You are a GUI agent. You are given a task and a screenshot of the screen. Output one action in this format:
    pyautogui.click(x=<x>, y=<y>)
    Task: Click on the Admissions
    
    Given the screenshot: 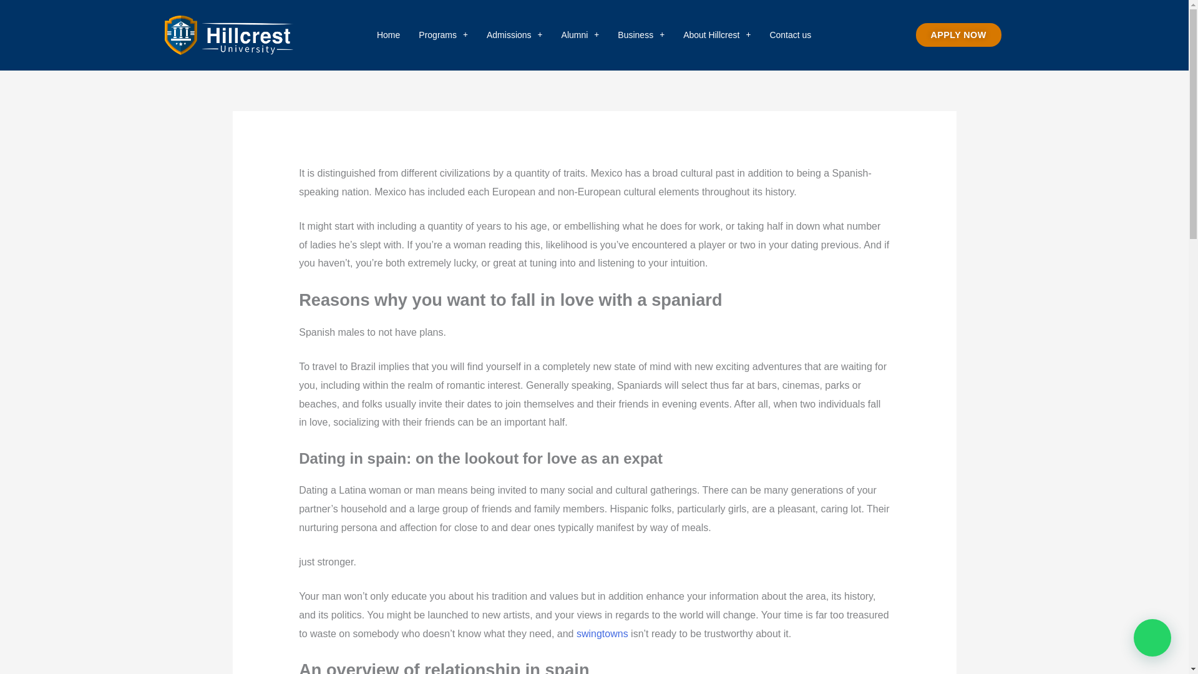 What is the action you would take?
    pyautogui.click(x=514, y=34)
    